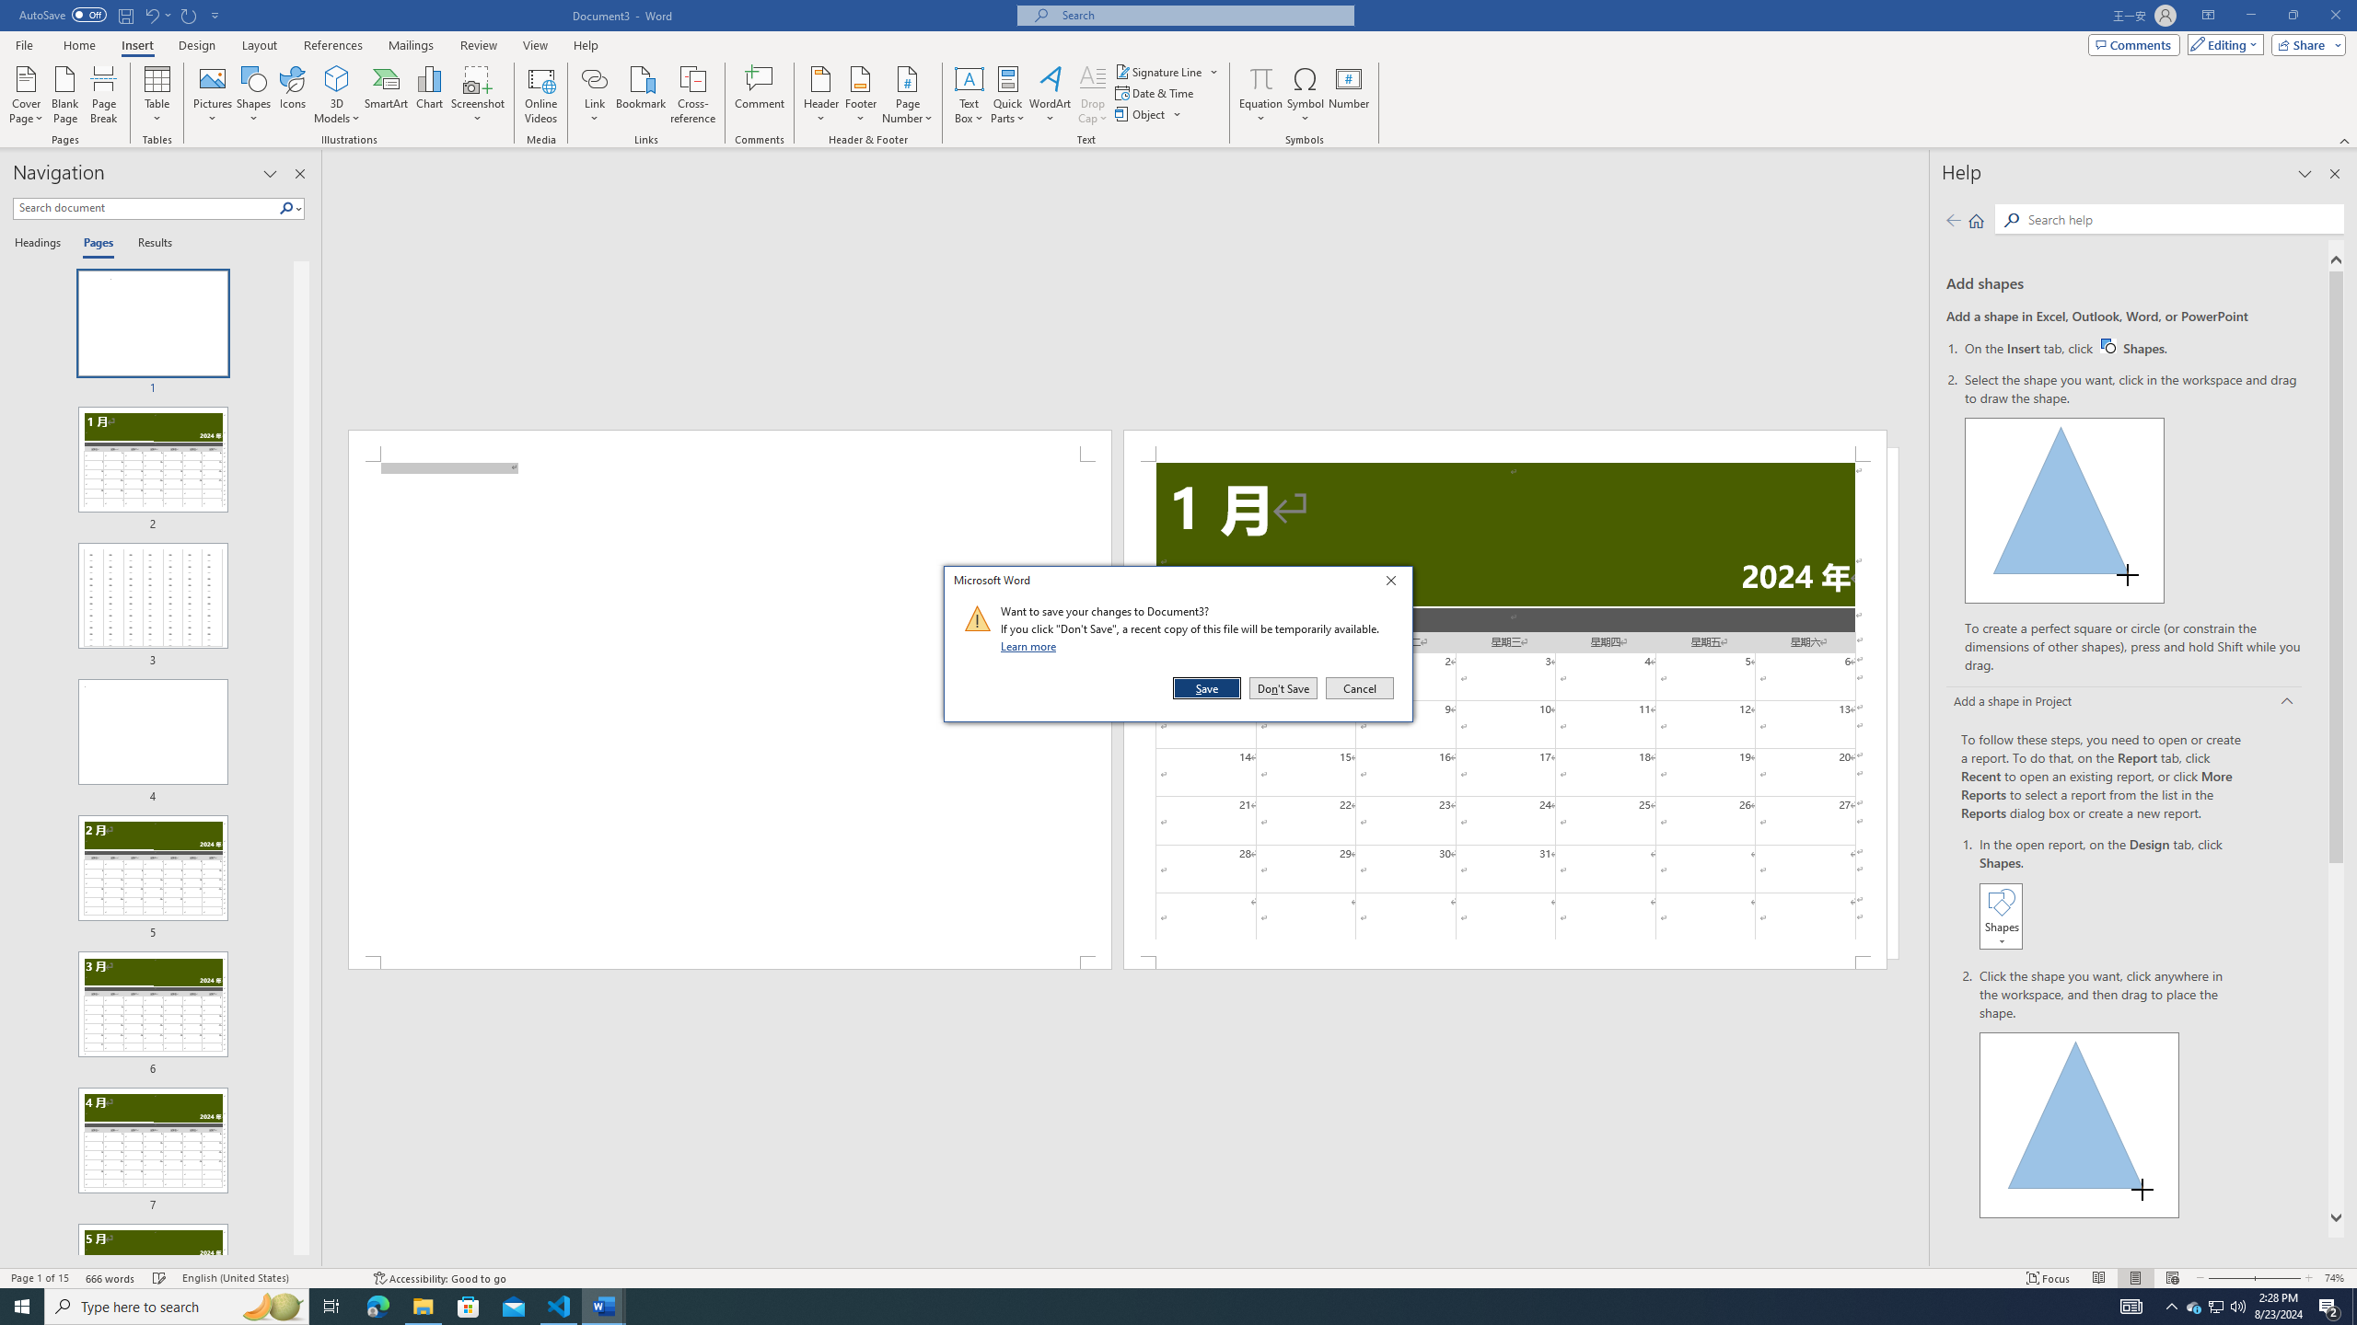 The width and height of the screenshot is (2357, 1325). I want to click on Show desktop, so click(2354, 1307).